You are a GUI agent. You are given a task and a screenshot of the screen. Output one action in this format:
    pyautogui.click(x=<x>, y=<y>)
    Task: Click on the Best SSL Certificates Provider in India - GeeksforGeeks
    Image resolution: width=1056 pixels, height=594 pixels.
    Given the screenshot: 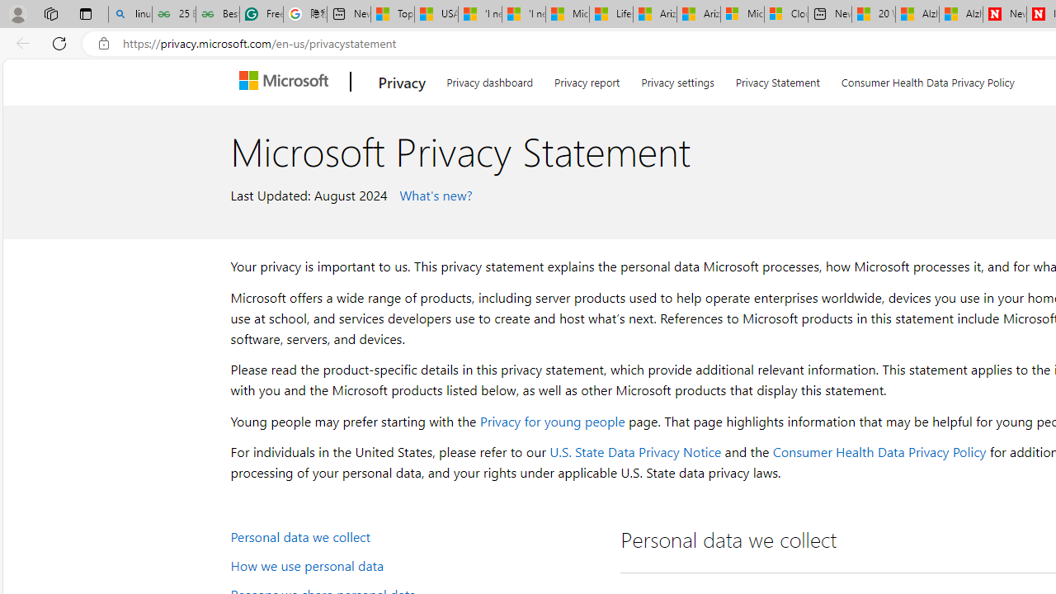 What is the action you would take?
    pyautogui.click(x=218, y=15)
    